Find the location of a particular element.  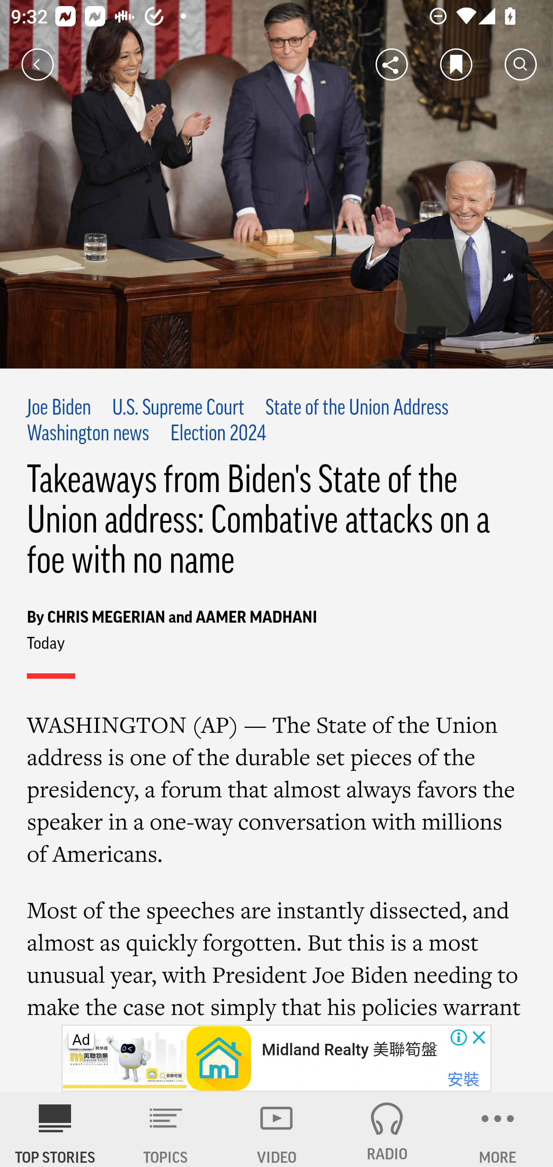

Washington news is located at coordinates (88, 435).